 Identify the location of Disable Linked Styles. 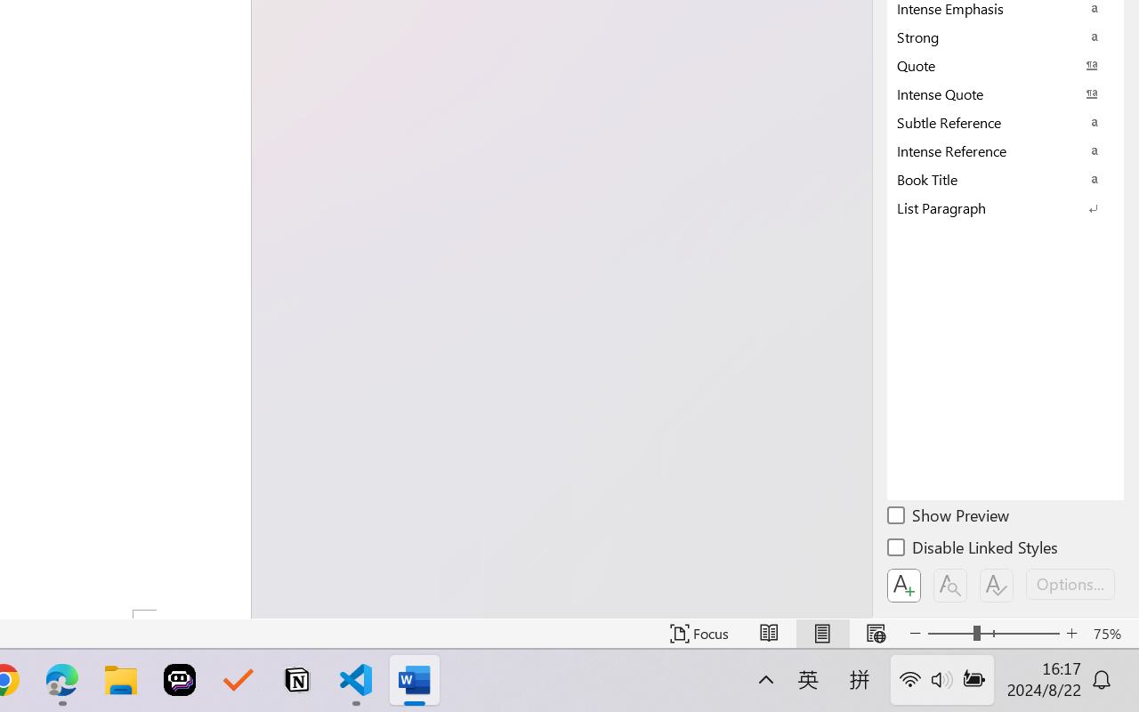
(973, 550).